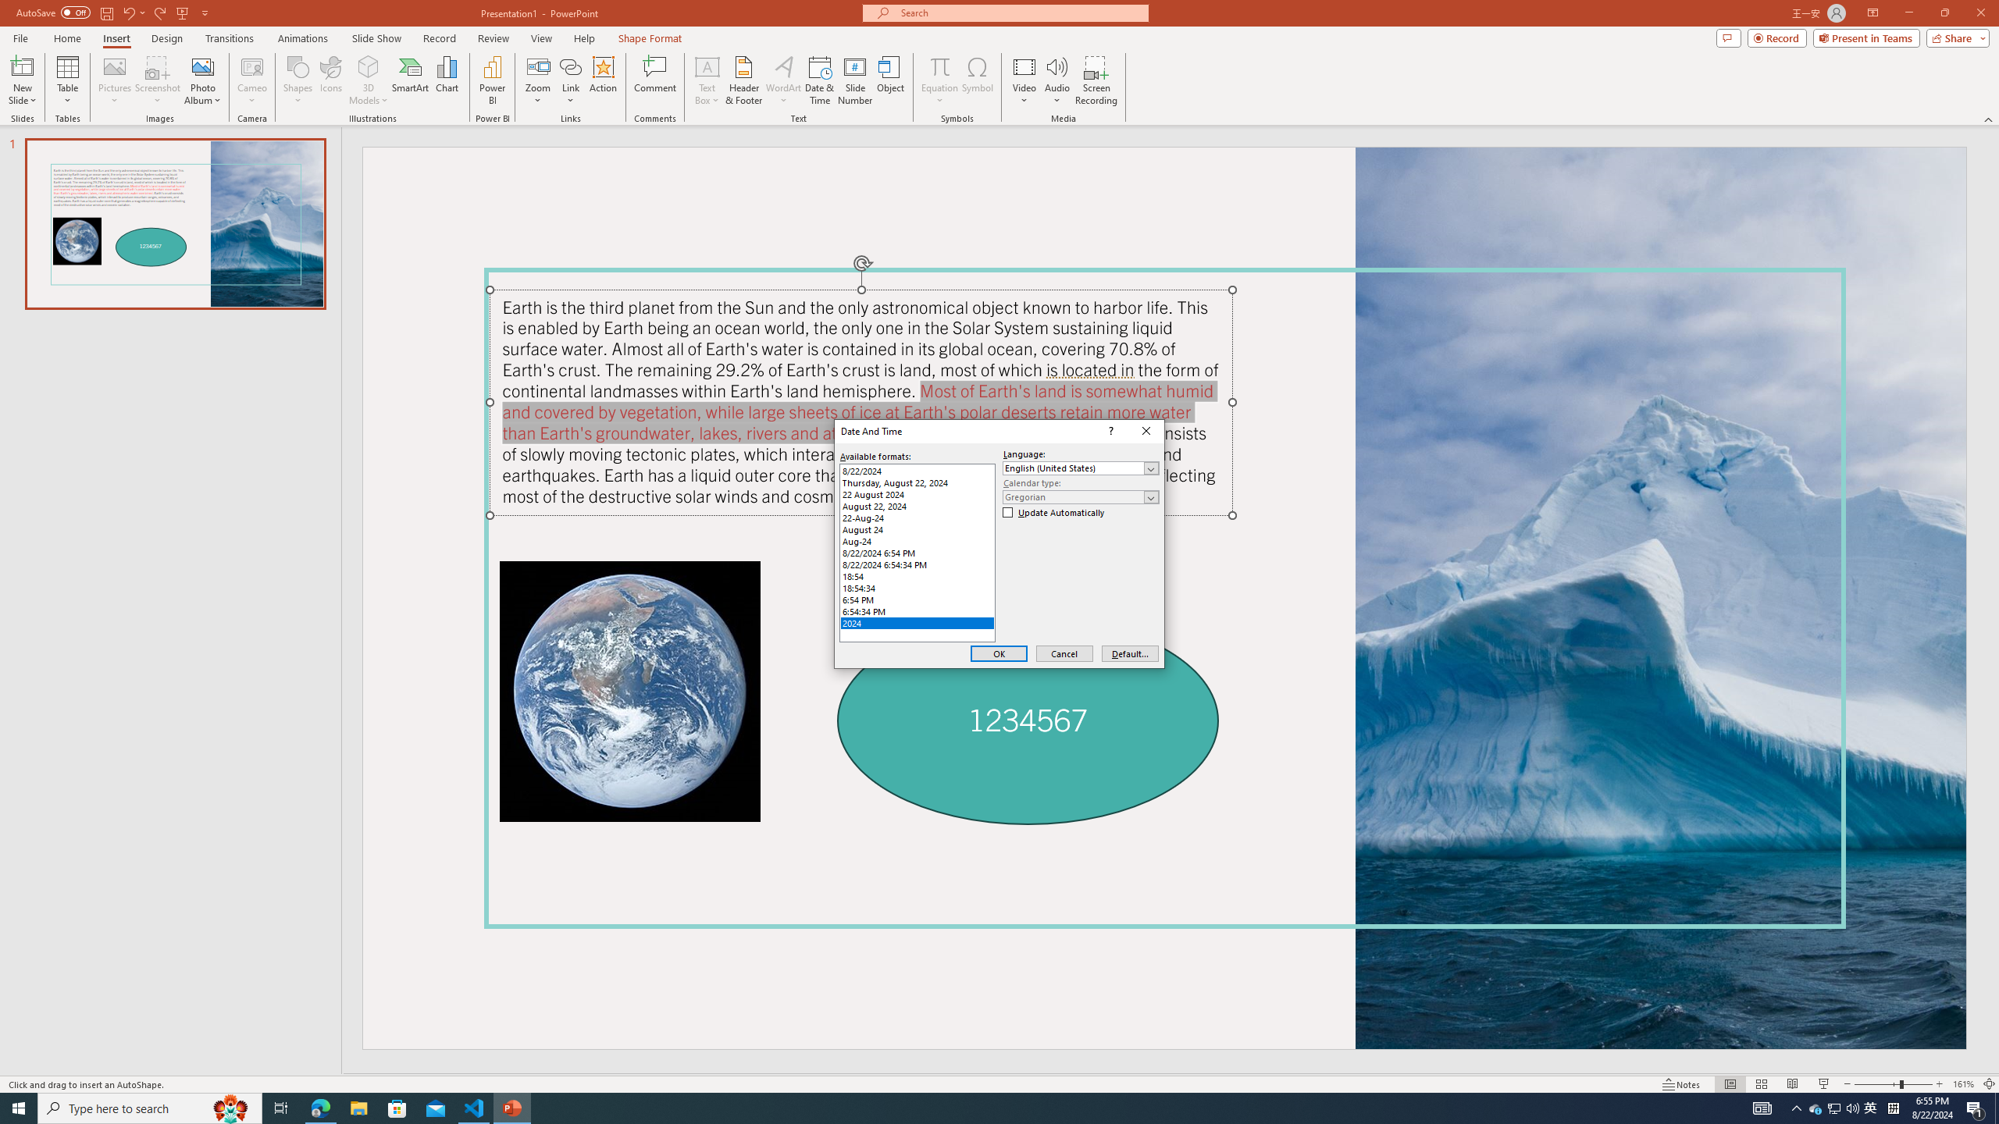 The width and height of the screenshot is (1999, 1124). Describe the element at coordinates (1064, 654) in the screenshot. I see `Cancel` at that location.